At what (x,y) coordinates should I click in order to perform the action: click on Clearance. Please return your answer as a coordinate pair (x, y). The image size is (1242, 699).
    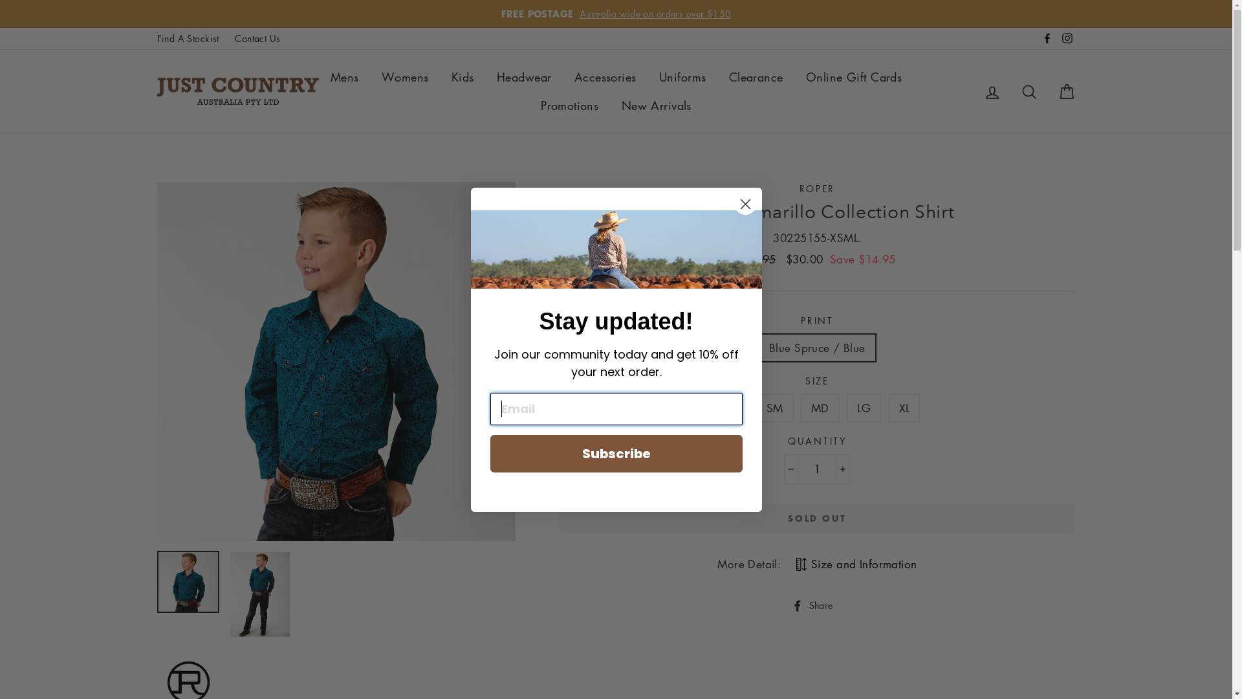
    Looking at the image, I should click on (756, 77).